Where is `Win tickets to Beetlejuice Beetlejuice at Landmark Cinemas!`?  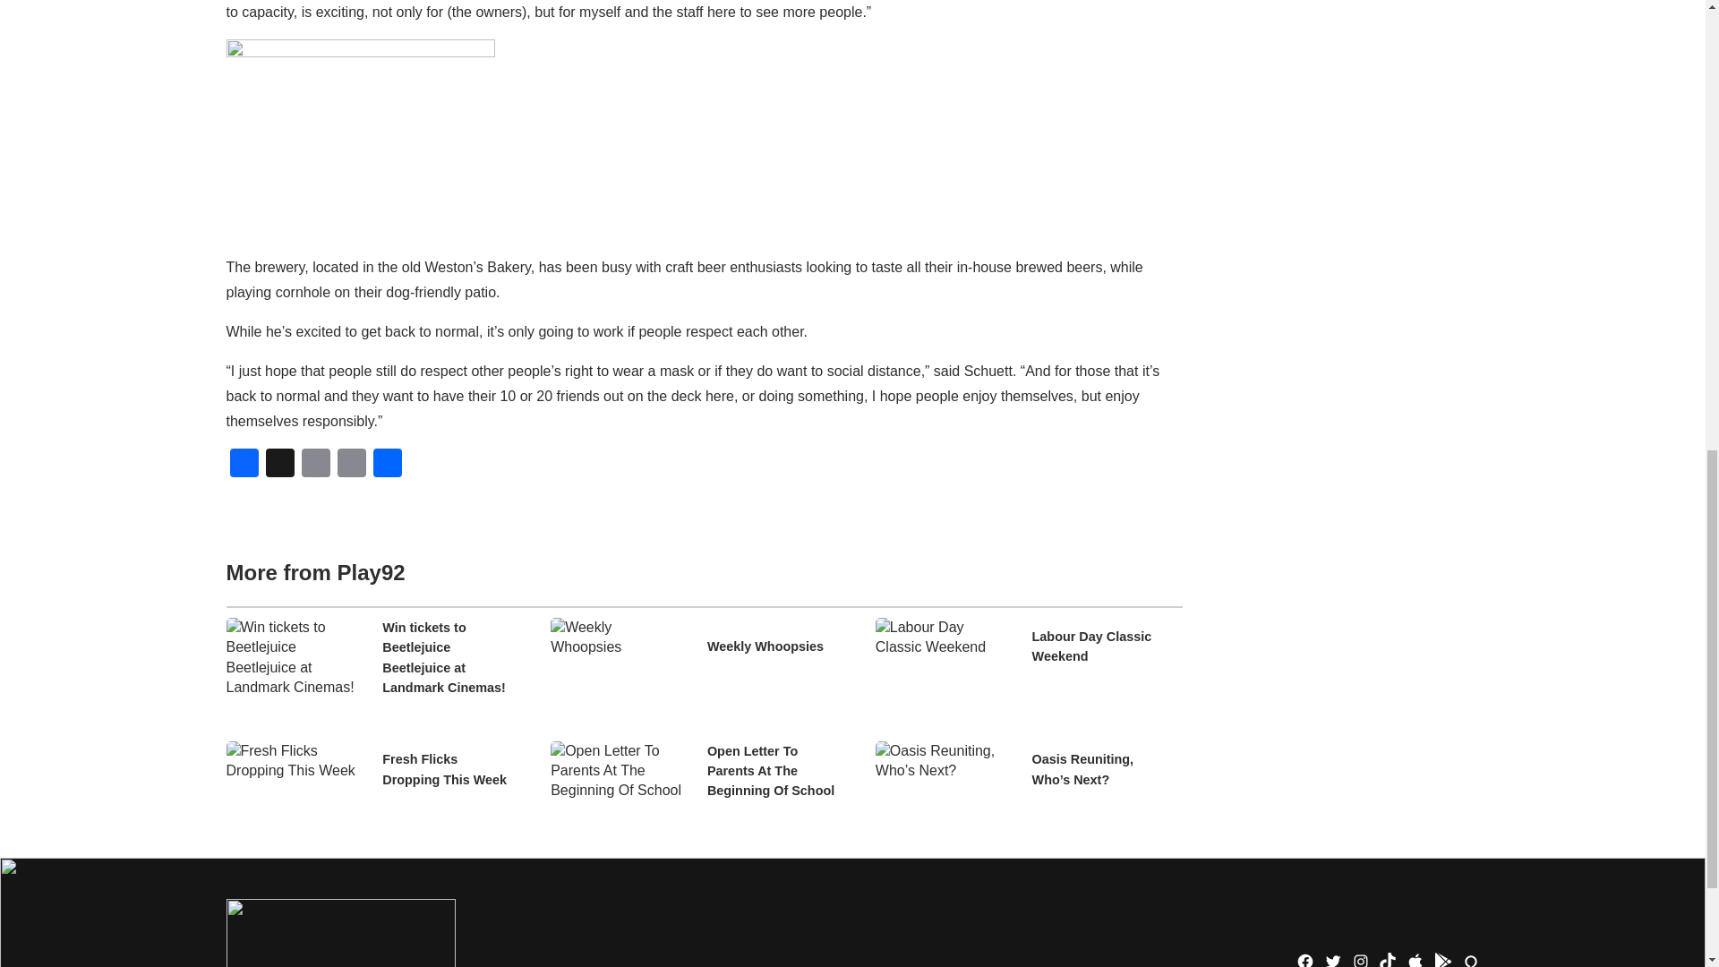
Win tickets to Beetlejuice Beetlejuice at Landmark Cinemas! is located at coordinates (449, 657).